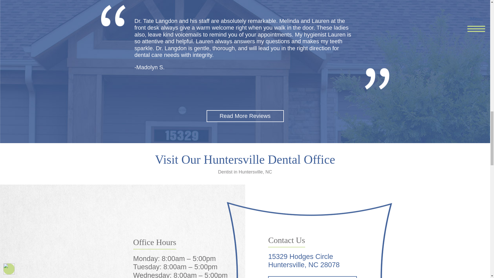 Image resolution: width=494 pixels, height=278 pixels. I want to click on Read More Reviews, so click(245, 116).